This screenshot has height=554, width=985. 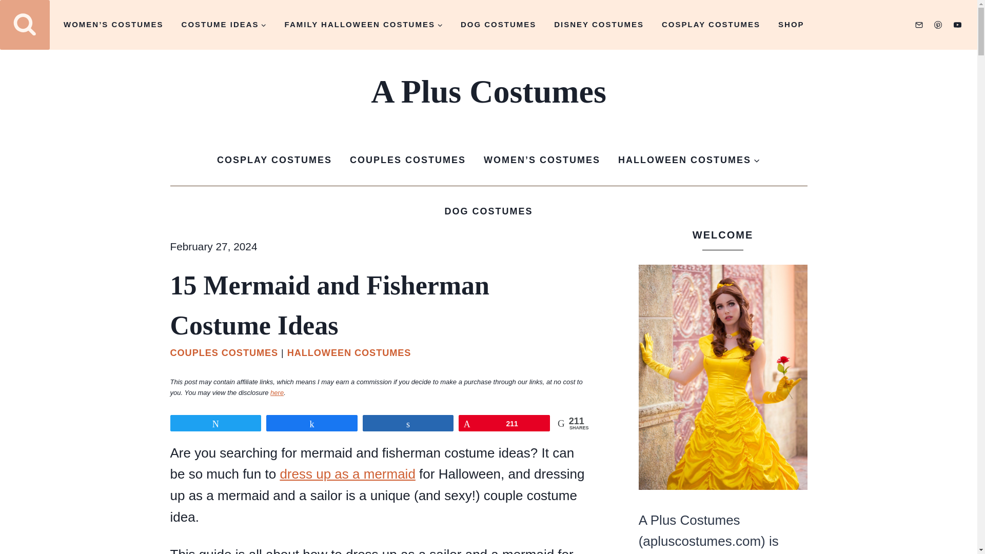 I want to click on DOG COSTUMES, so click(x=498, y=25).